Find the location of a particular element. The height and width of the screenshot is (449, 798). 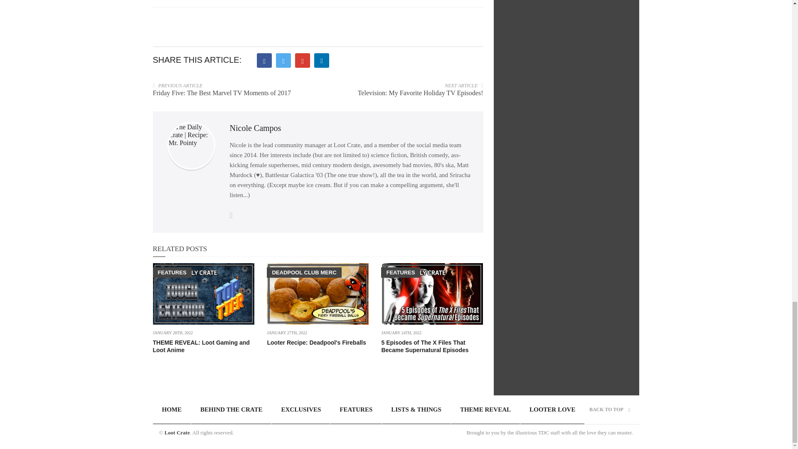

DEADPOOL CLUB MERC is located at coordinates (304, 272).